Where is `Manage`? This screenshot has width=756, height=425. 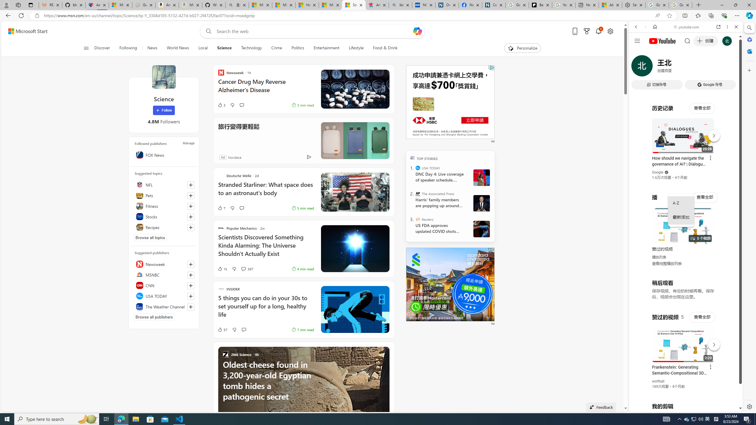
Manage is located at coordinates (188, 143).